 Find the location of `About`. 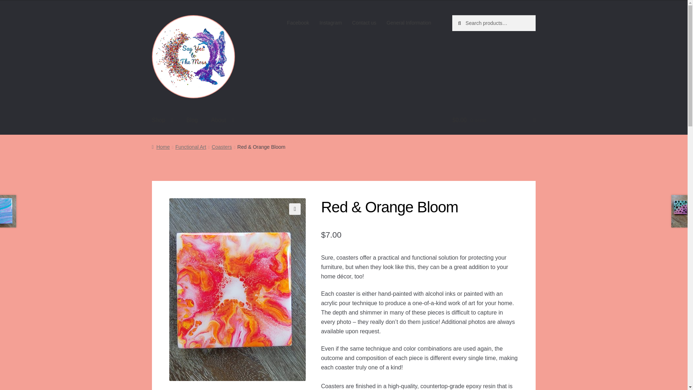

About is located at coordinates (222, 120).